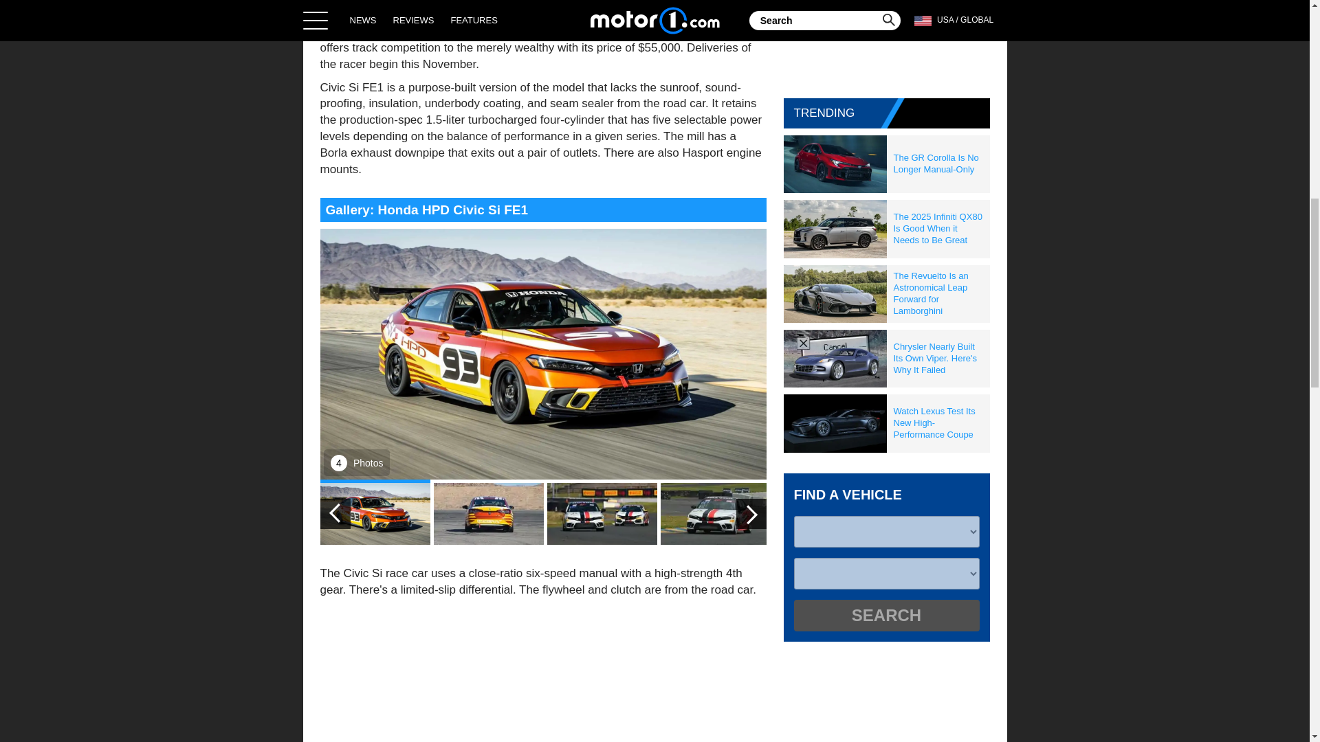 The width and height of the screenshot is (1320, 742). What do you see at coordinates (885, 616) in the screenshot?
I see `Search` at bounding box center [885, 616].